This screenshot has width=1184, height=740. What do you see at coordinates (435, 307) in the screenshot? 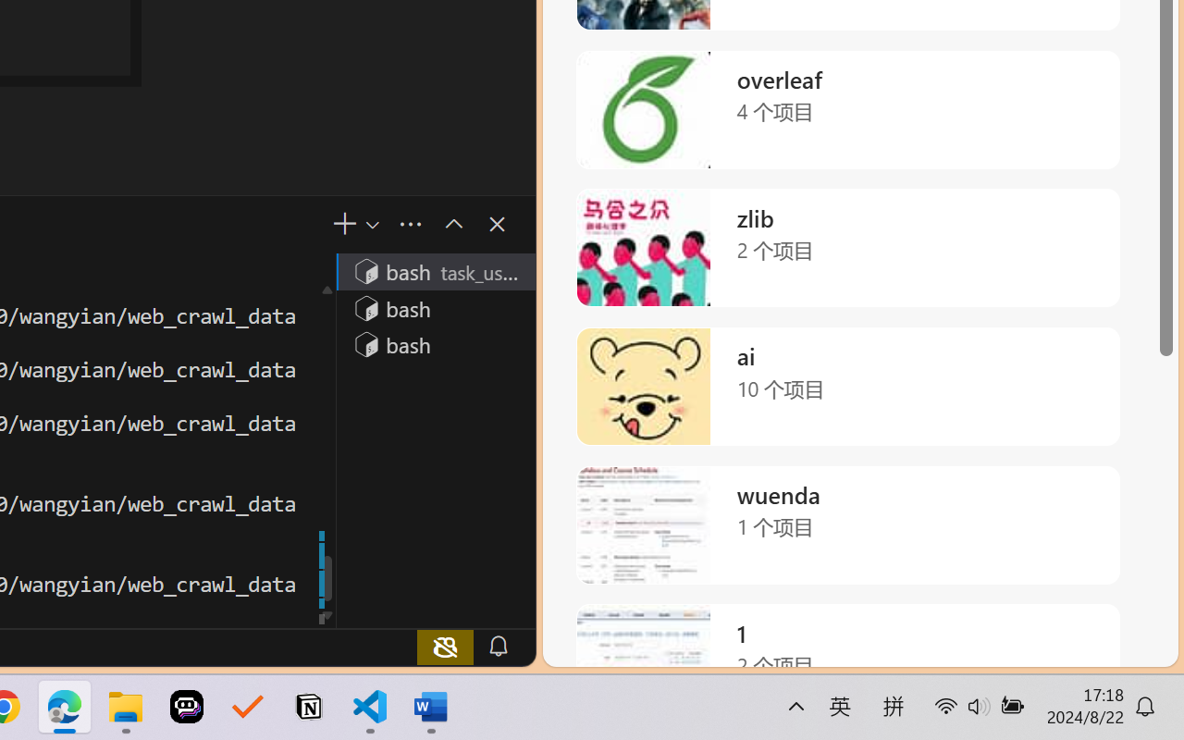
I see `Terminal 2 bash` at bounding box center [435, 307].